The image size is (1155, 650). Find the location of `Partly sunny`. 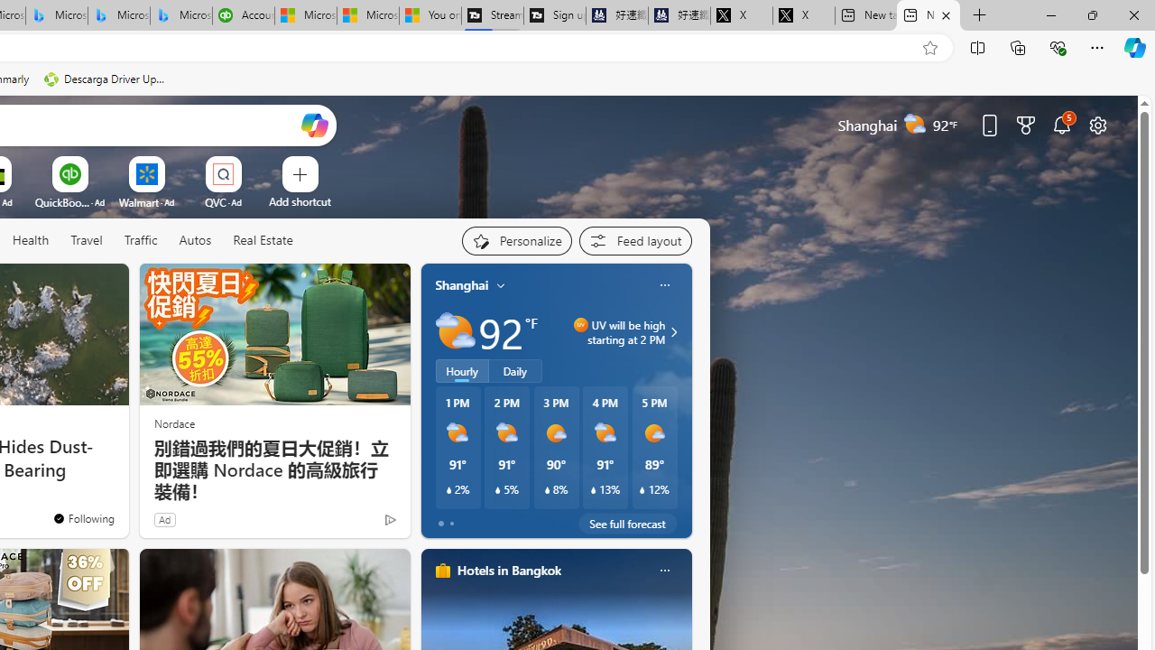

Partly sunny is located at coordinates (455, 332).